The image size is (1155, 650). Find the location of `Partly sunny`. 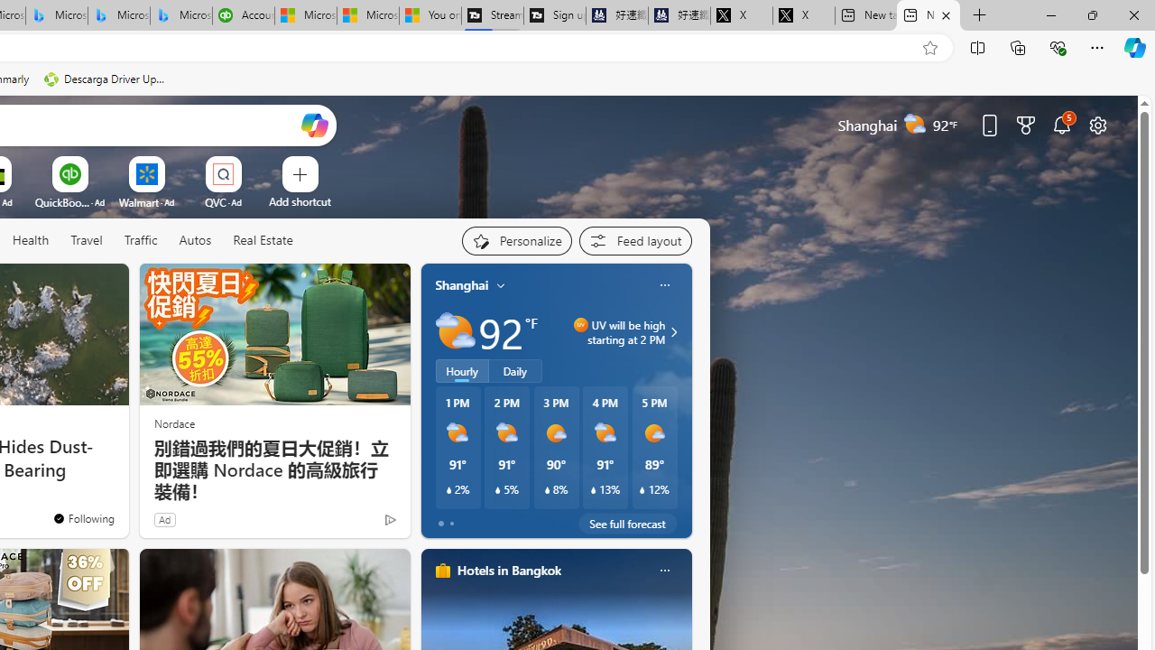

Partly sunny is located at coordinates (455, 332).